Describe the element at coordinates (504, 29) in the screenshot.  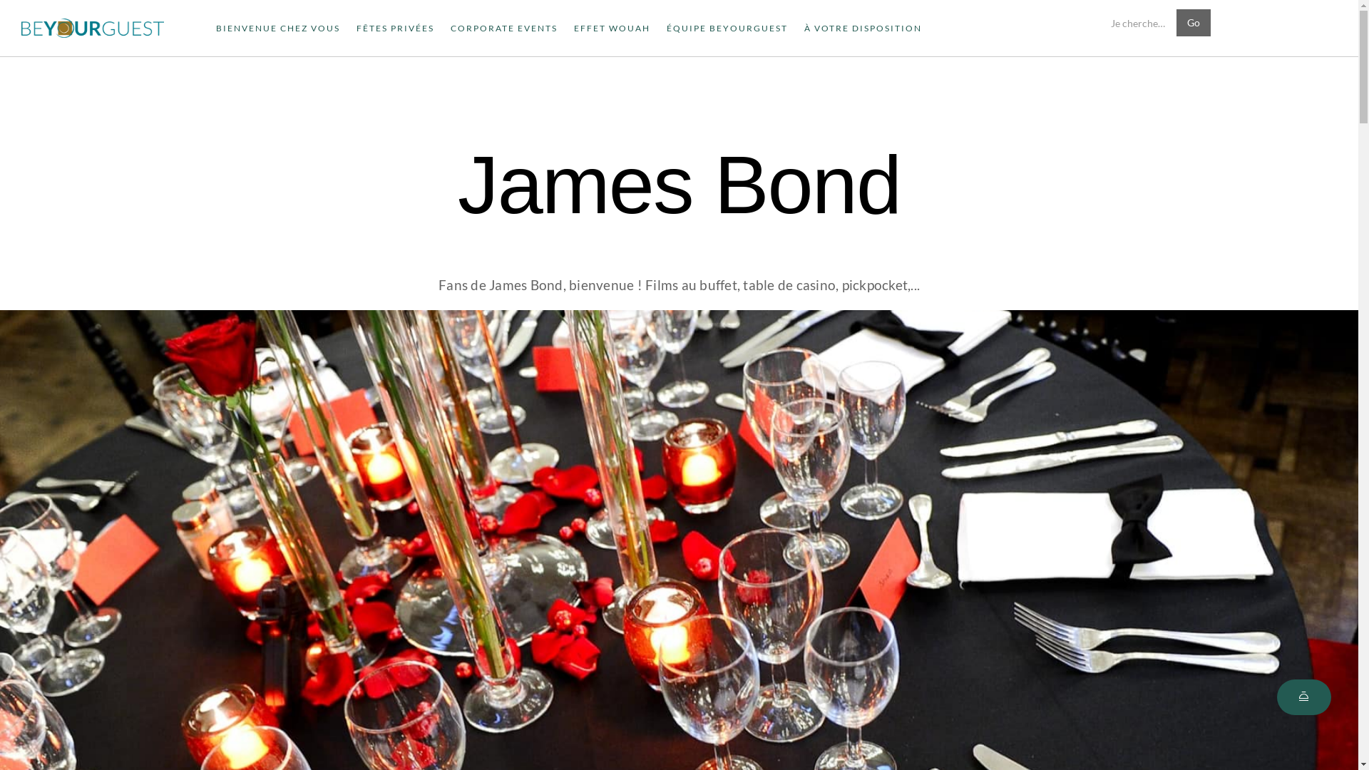
I see `CORPORATE EVENTS` at that location.